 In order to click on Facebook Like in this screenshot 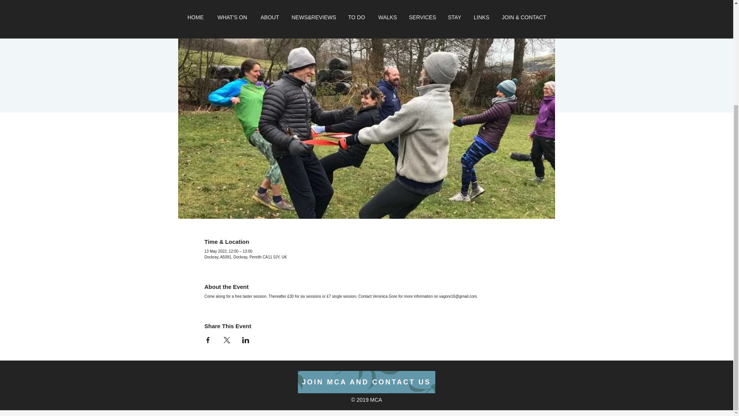, I will do `click(359, 391)`.